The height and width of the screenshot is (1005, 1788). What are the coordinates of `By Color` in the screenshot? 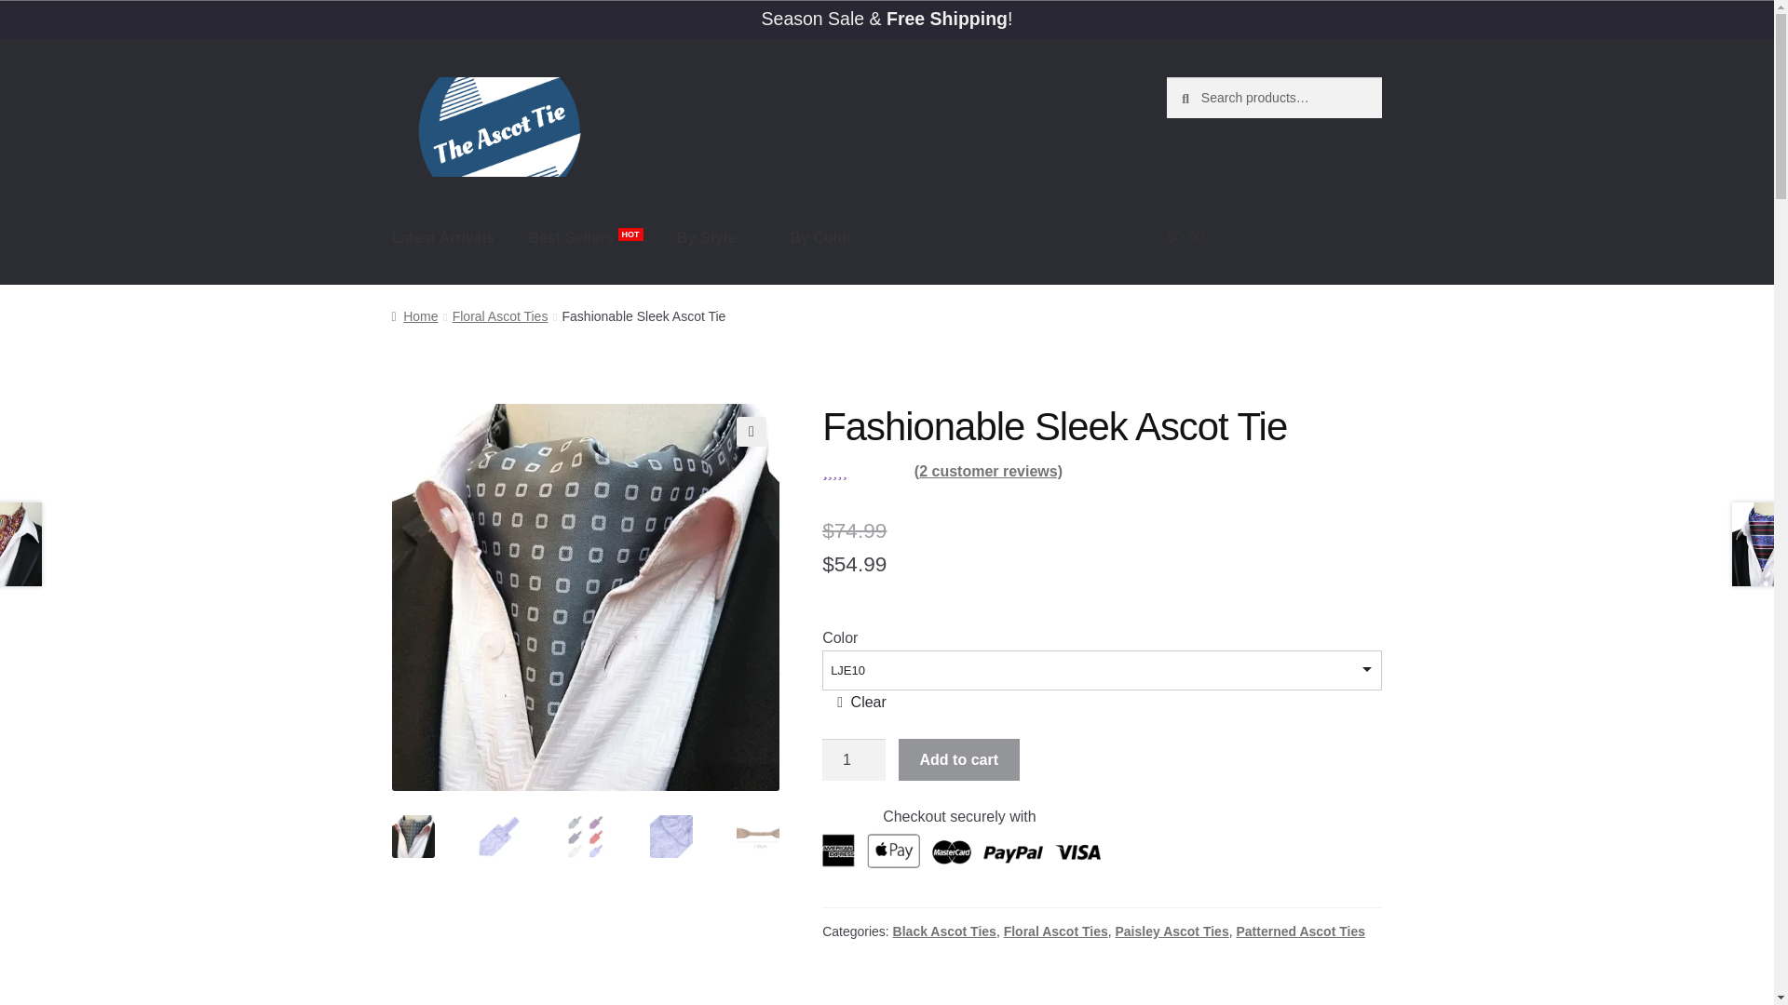 It's located at (831, 238).